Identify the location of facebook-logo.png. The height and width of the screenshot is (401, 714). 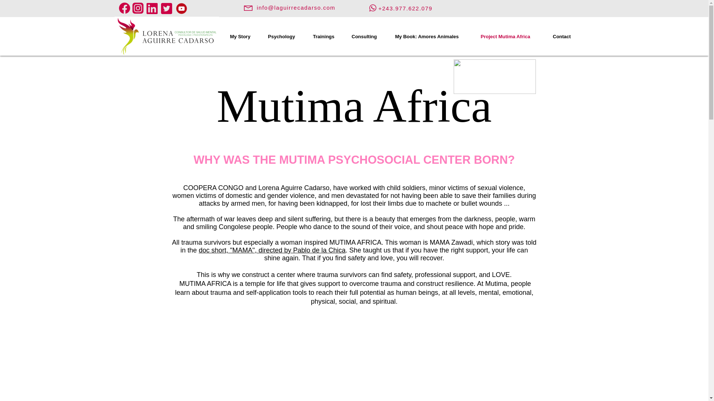
(124, 8).